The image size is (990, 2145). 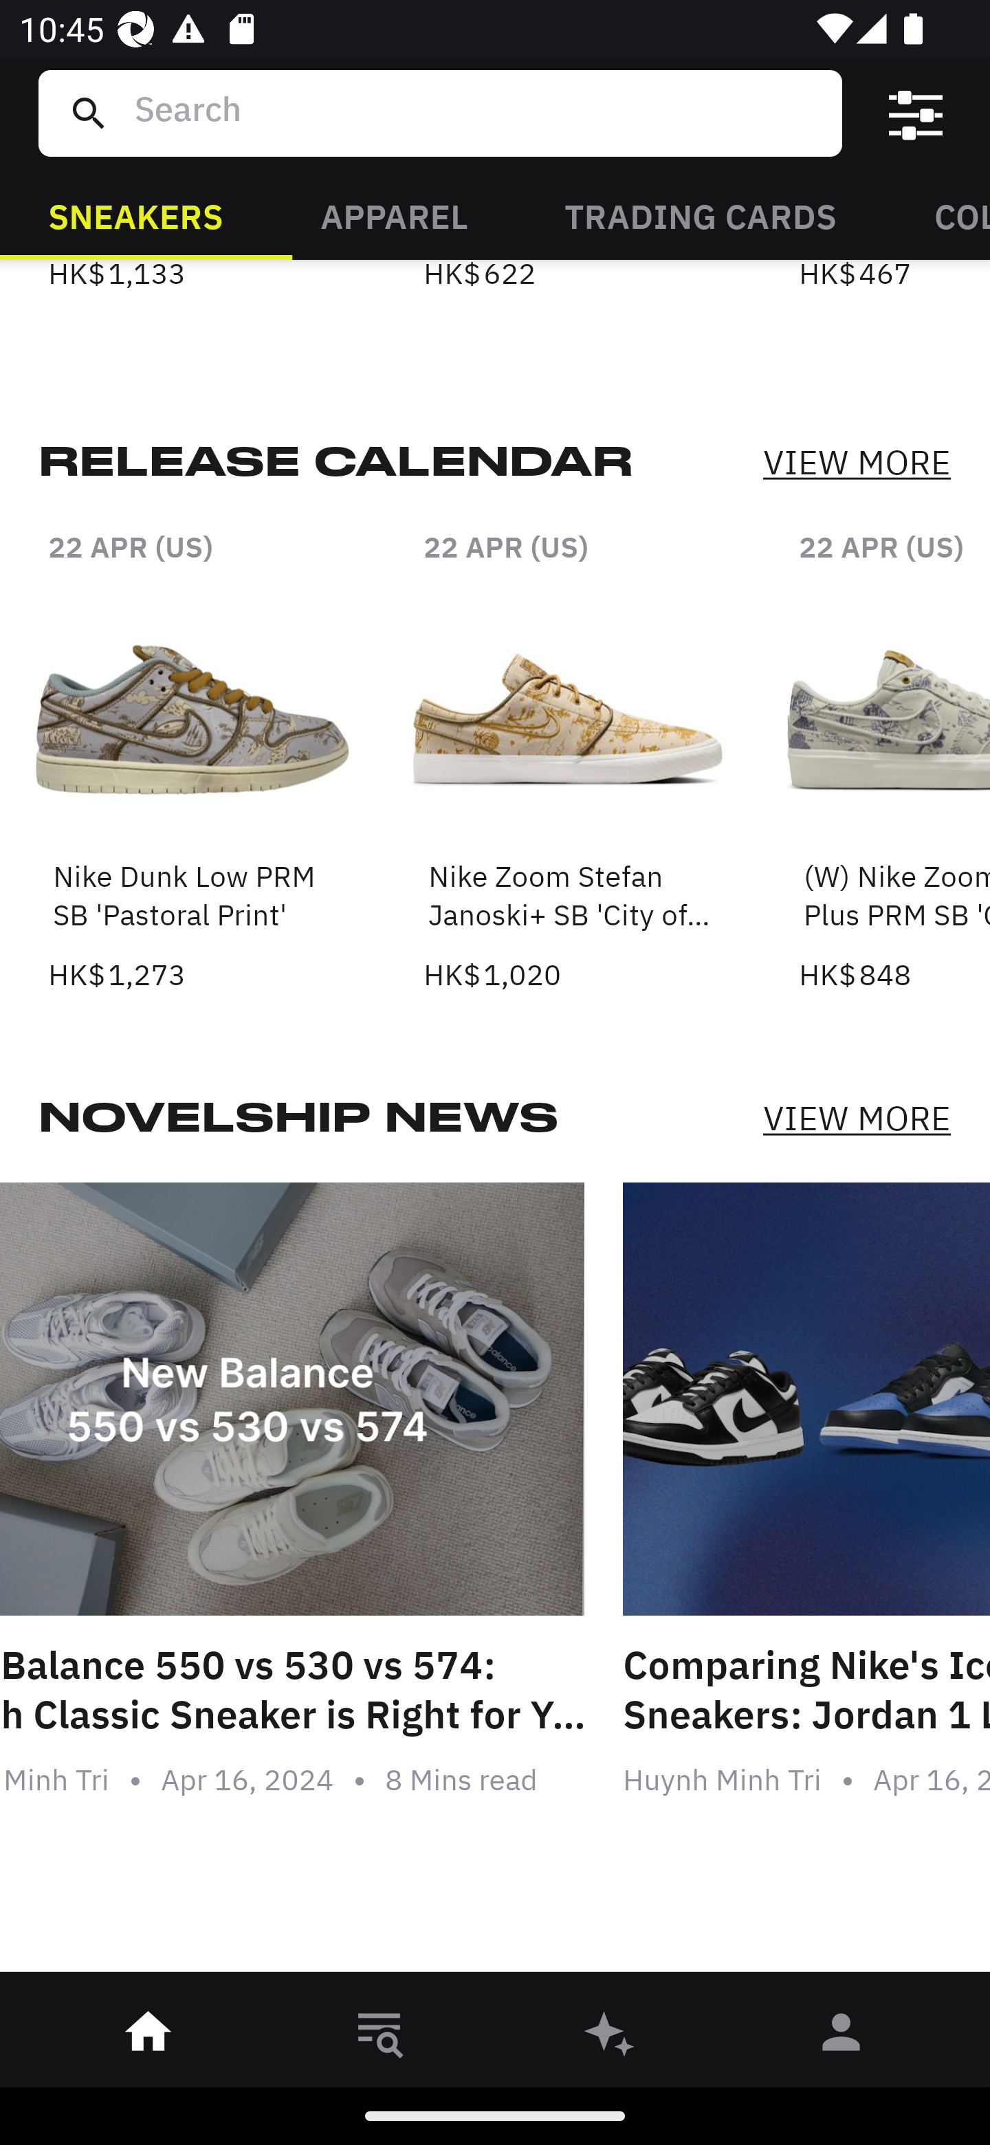 What do you see at coordinates (393, 214) in the screenshot?
I see `APPAREL` at bounding box center [393, 214].